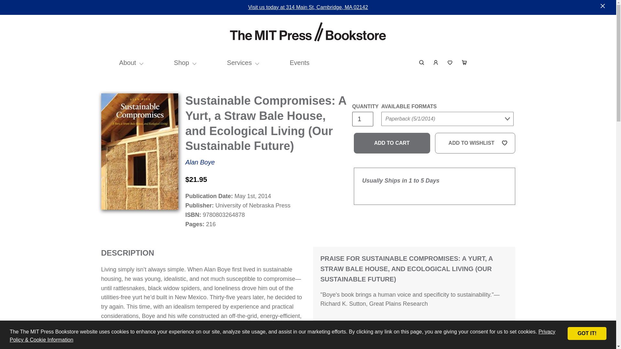  What do you see at coordinates (436, 63) in the screenshot?
I see `Log in` at bounding box center [436, 63].